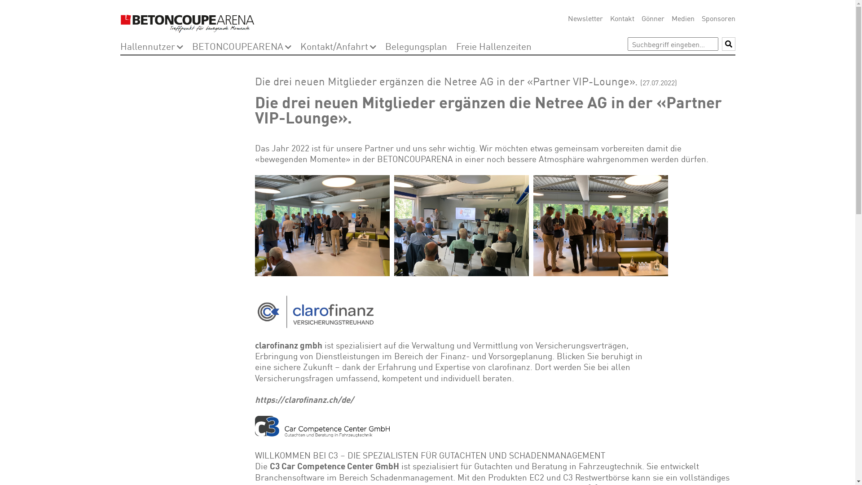 The height and width of the screenshot is (485, 862). I want to click on https://clarofinanz.ch/de/, so click(304, 399).